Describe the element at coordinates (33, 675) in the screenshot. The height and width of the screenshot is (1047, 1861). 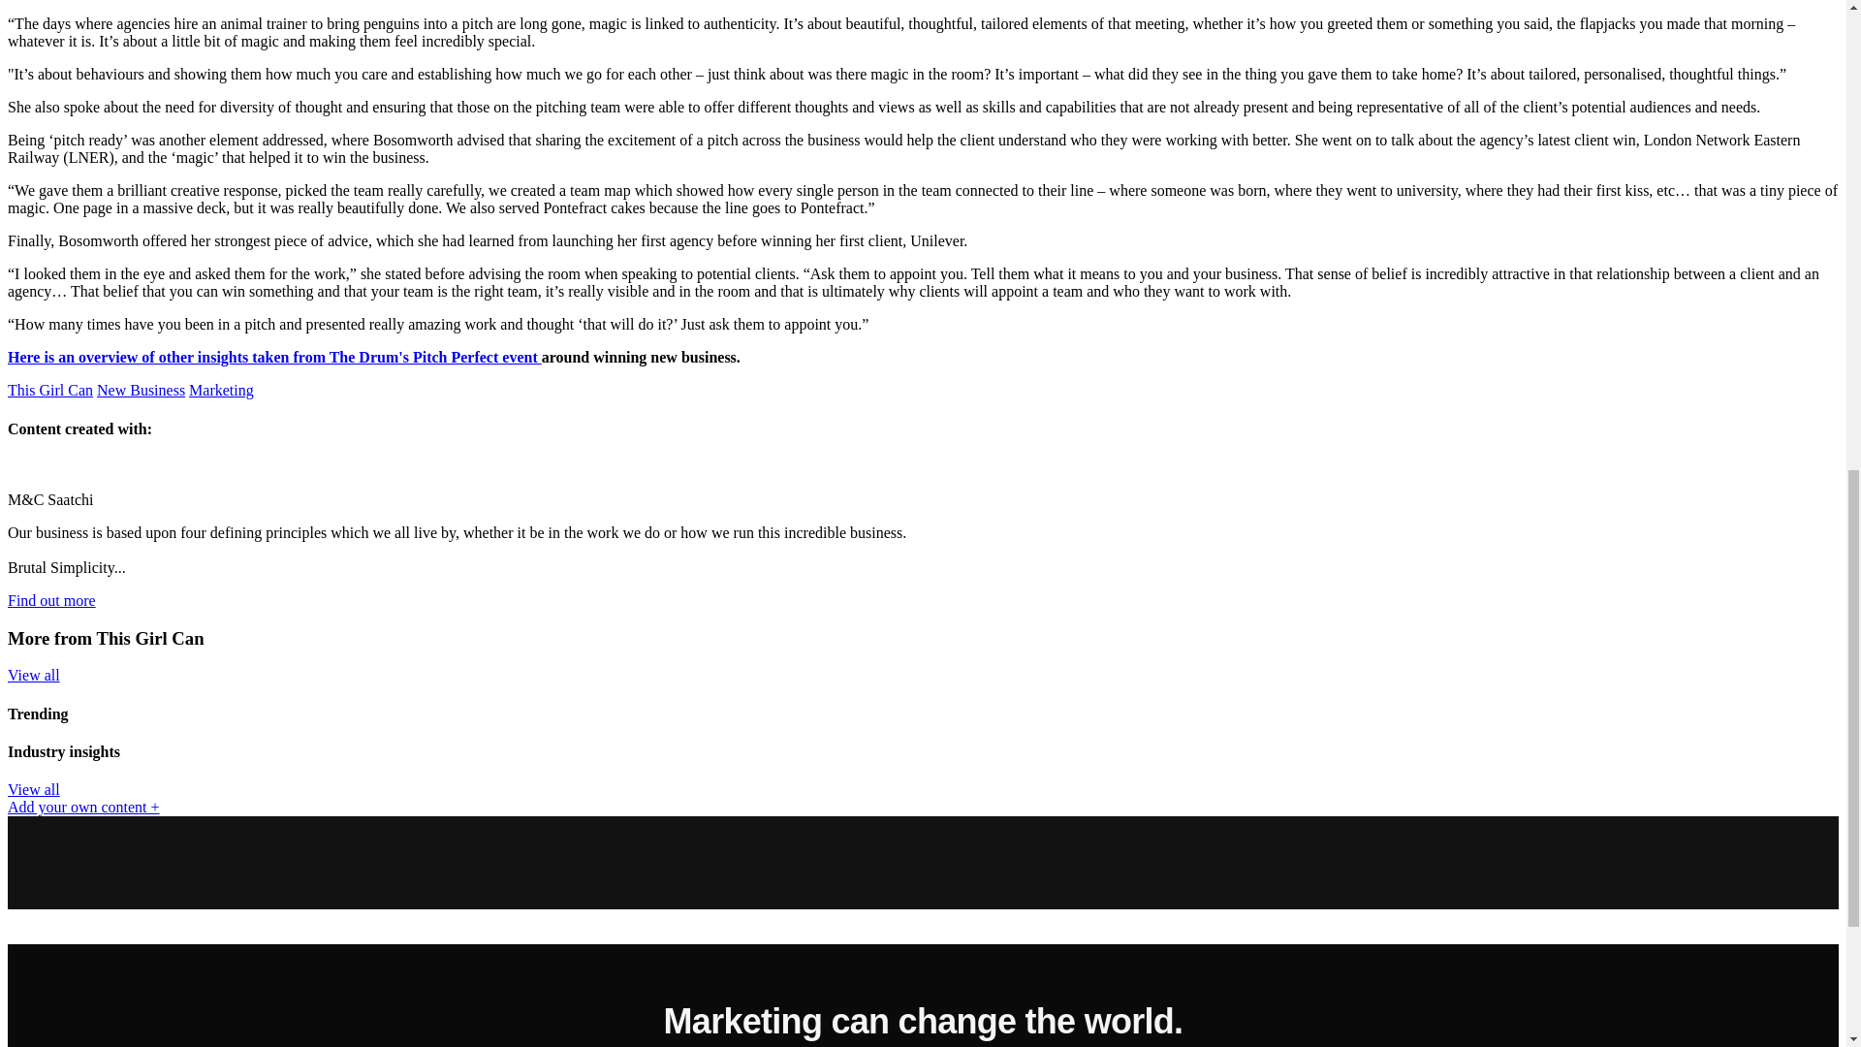
I see `View all` at that location.